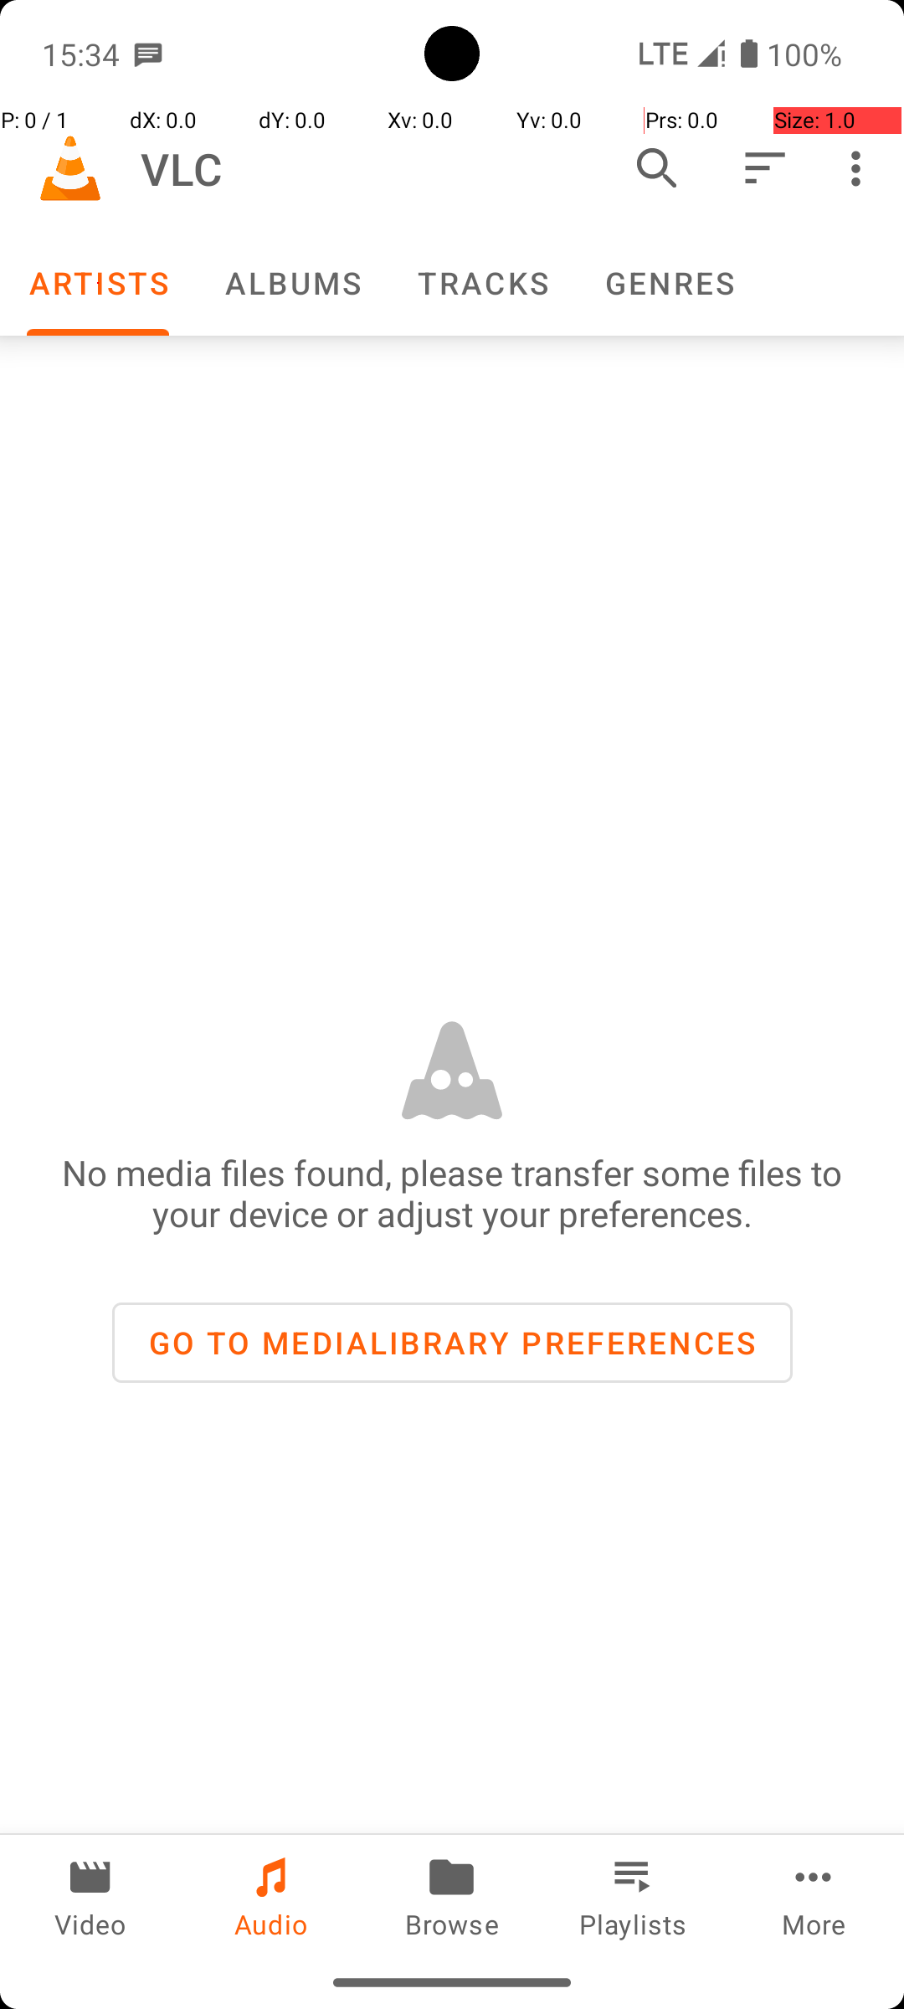 The height and width of the screenshot is (2009, 904). Describe the element at coordinates (452, 1343) in the screenshot. I see `GO TO MEDIALIBRARY PREFERENCES` at that location.